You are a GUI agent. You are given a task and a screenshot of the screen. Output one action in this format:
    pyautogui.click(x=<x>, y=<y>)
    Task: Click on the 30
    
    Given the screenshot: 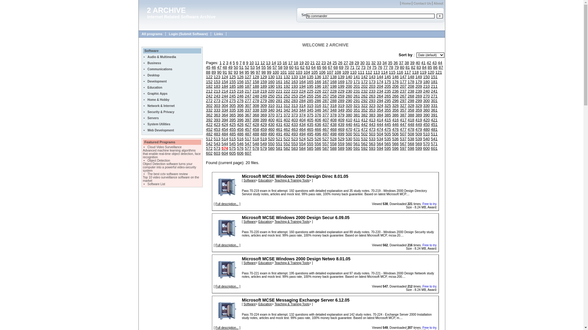 What is the action you would take?
    pyautogui.click(x=362, y=63)
    